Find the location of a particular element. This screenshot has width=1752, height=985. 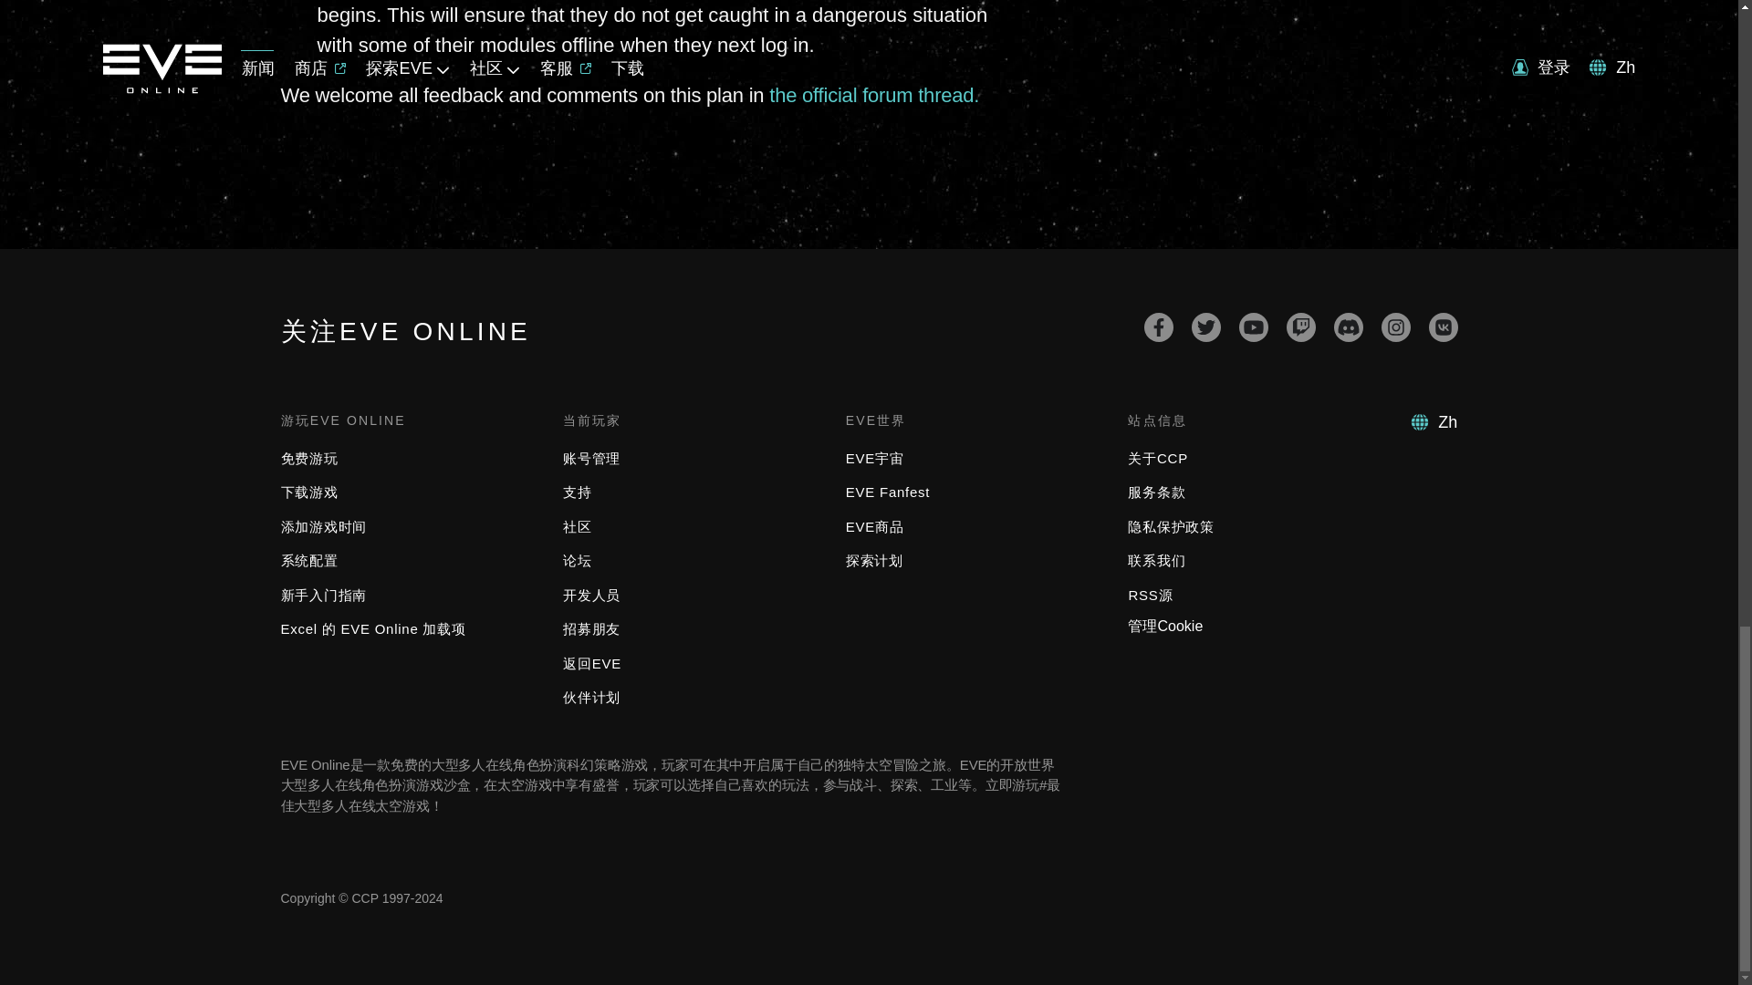

YouTube is located at coordinates (1254, 327).